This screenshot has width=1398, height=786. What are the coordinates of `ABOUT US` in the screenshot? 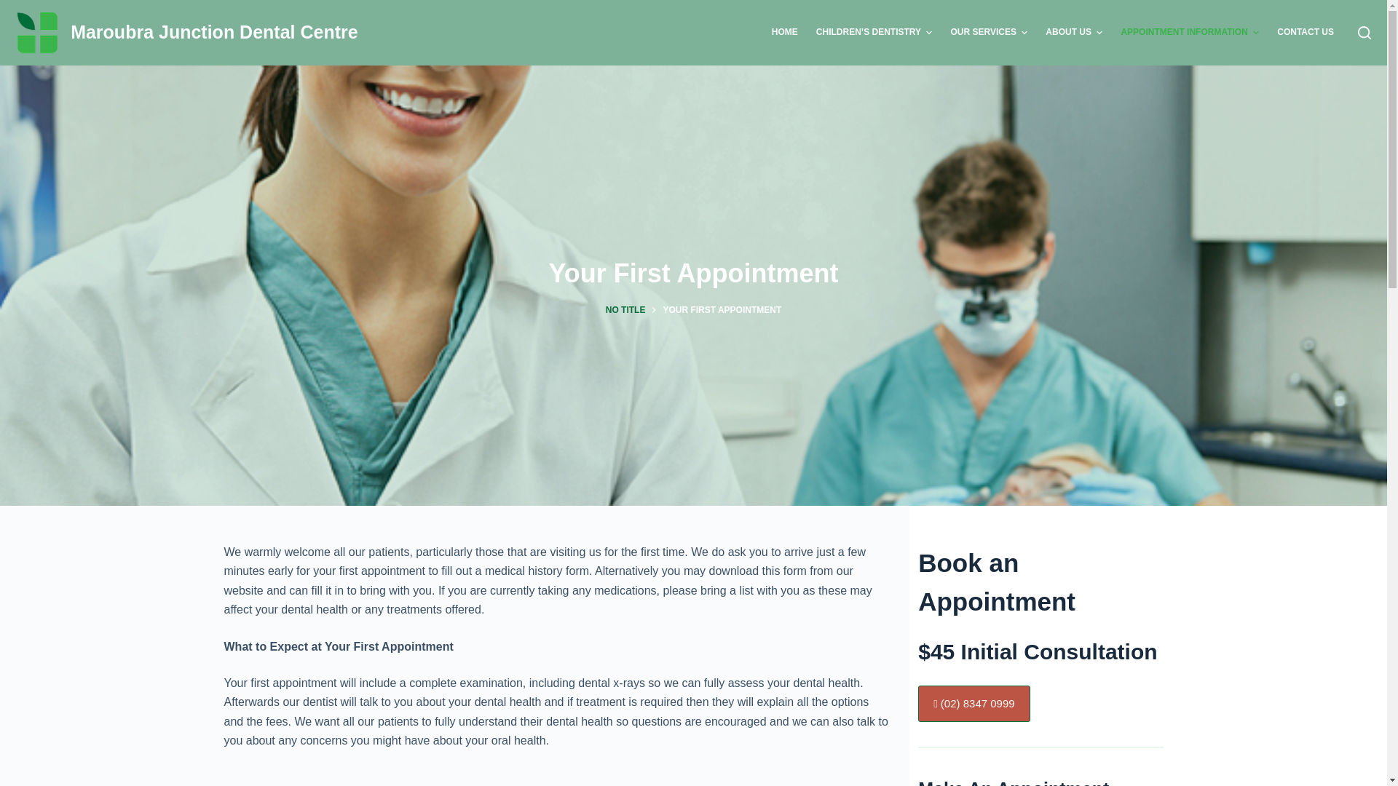 It's located at (1075, 33).